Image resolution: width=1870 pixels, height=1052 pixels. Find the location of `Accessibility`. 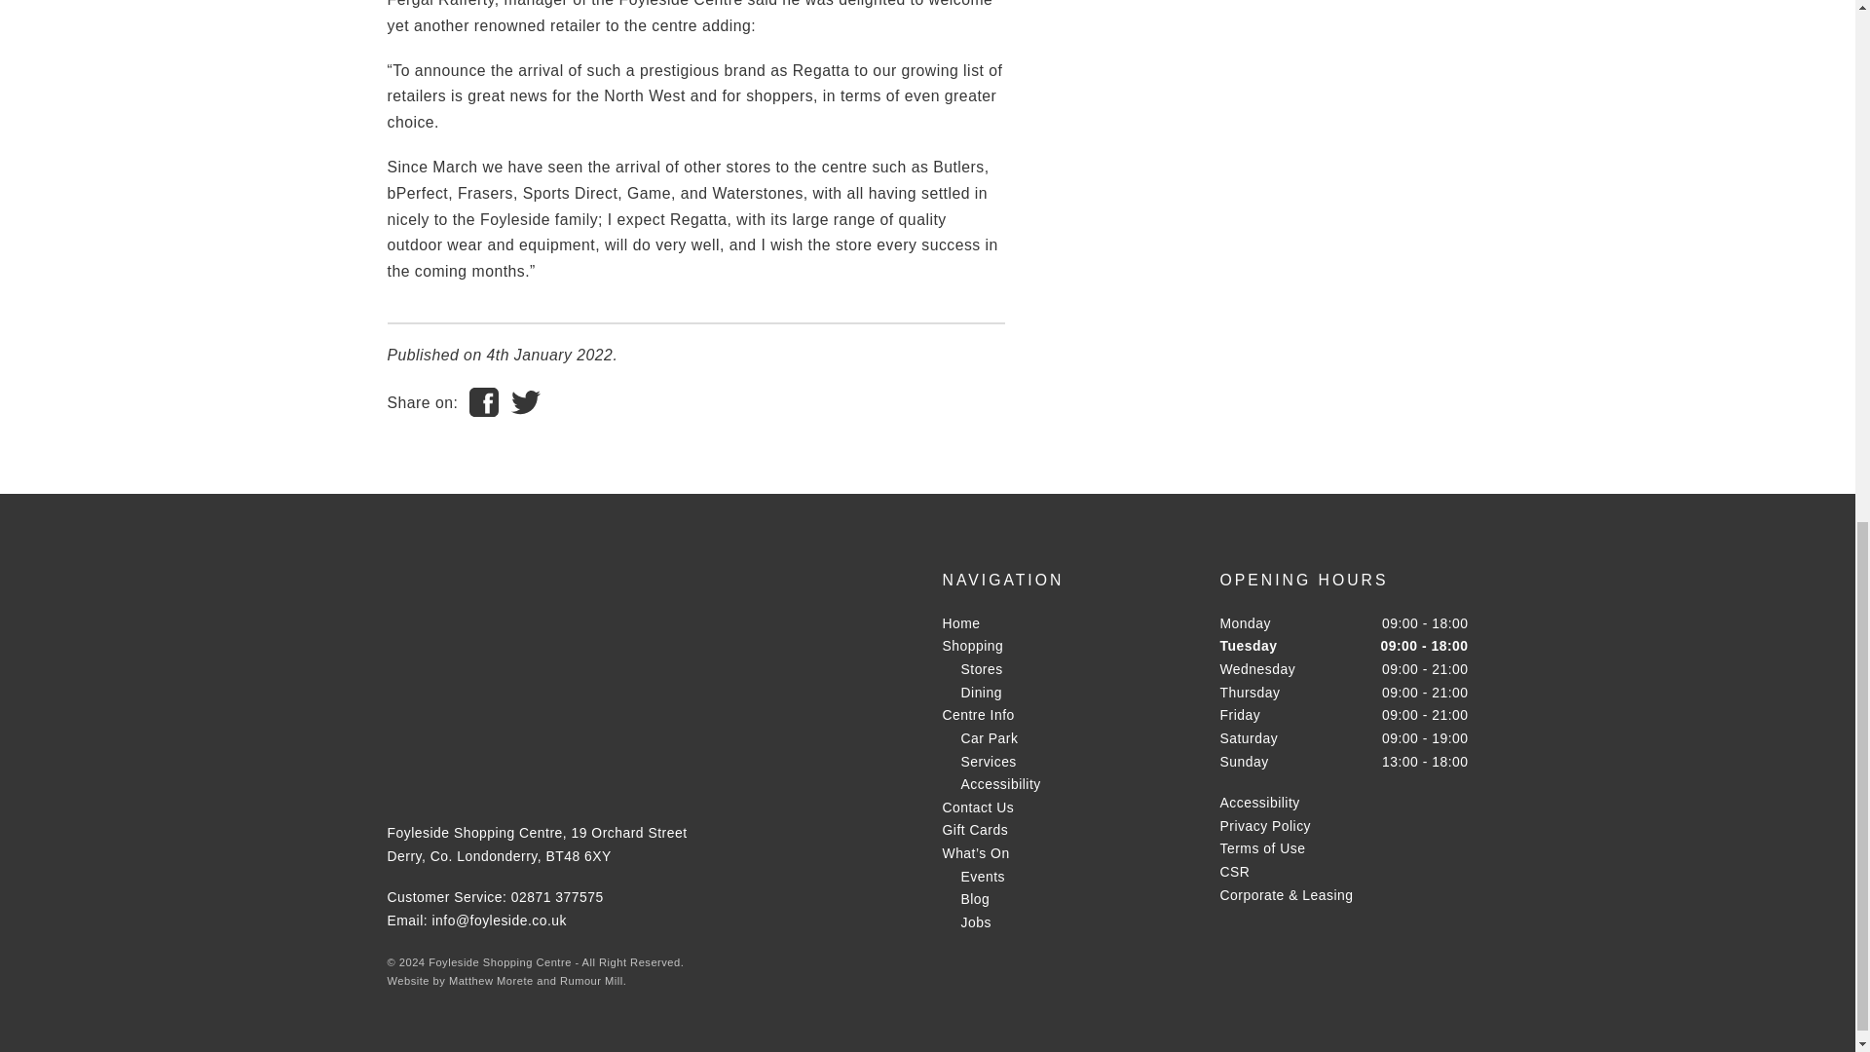

Accessibility is located at coordinates (999, 784).